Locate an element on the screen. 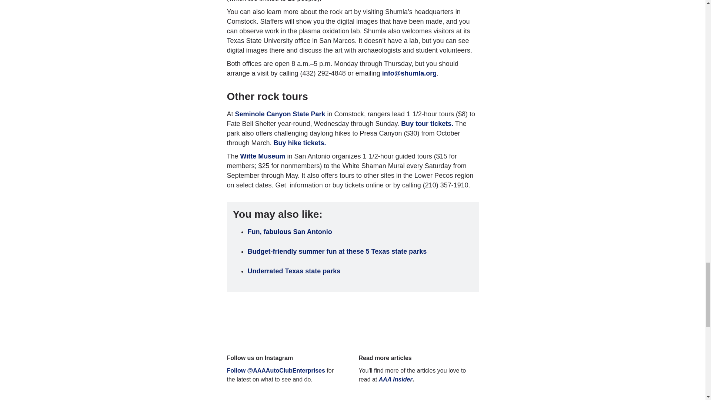  AAA Auto Club Enterprises Instagram profile is located at coordinates (276, 370).